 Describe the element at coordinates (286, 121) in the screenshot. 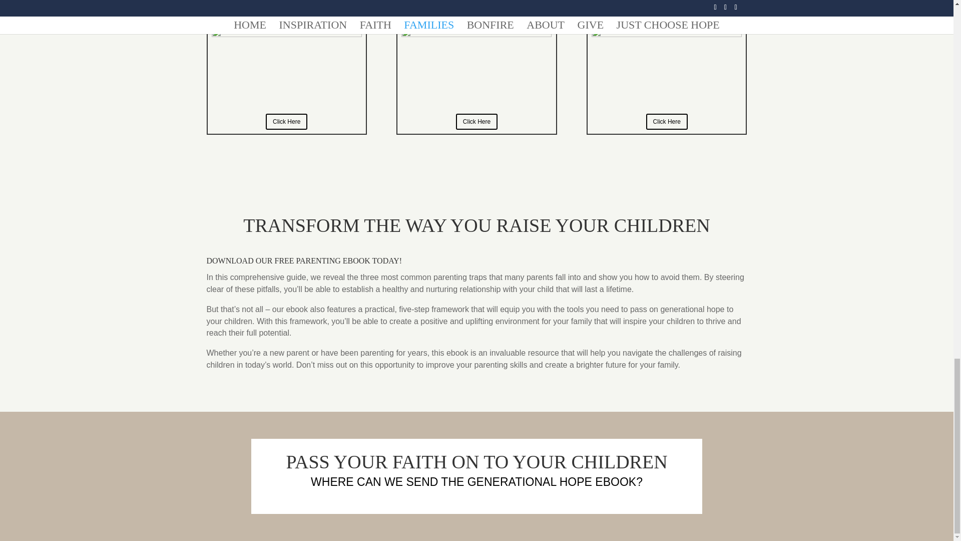

I see `Click Here` at that location.